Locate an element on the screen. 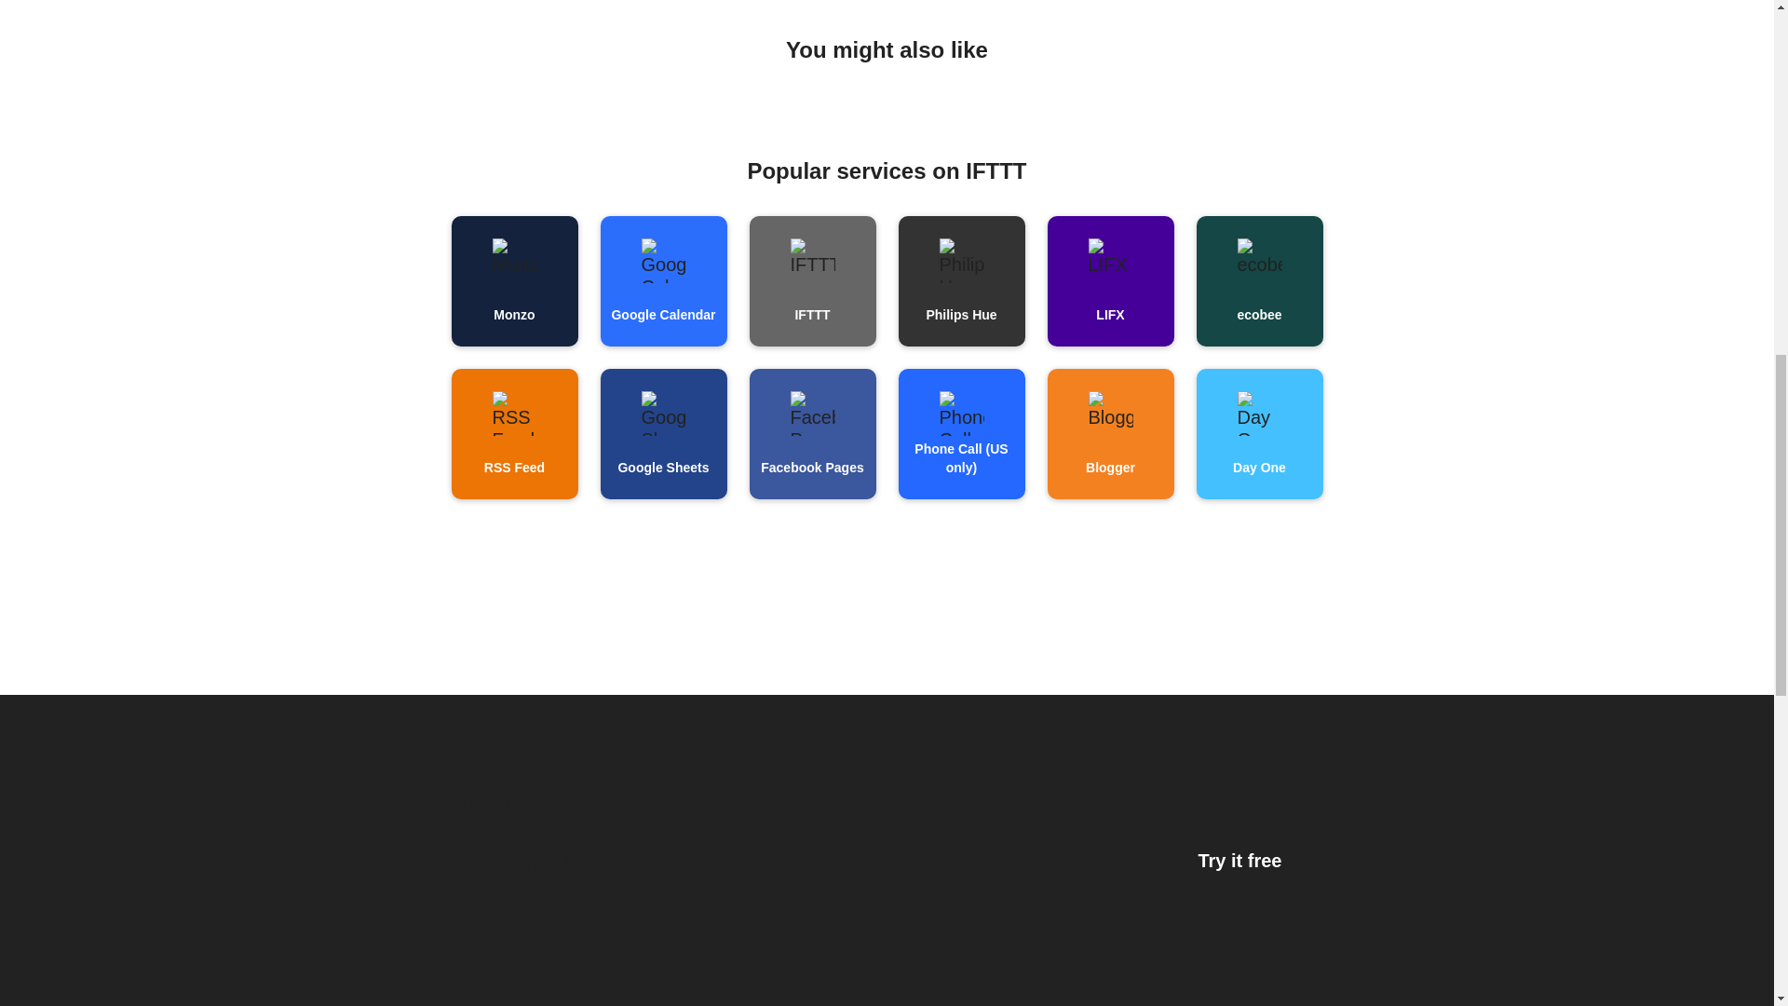  Google Calendar is located at coordinates (662, 281).